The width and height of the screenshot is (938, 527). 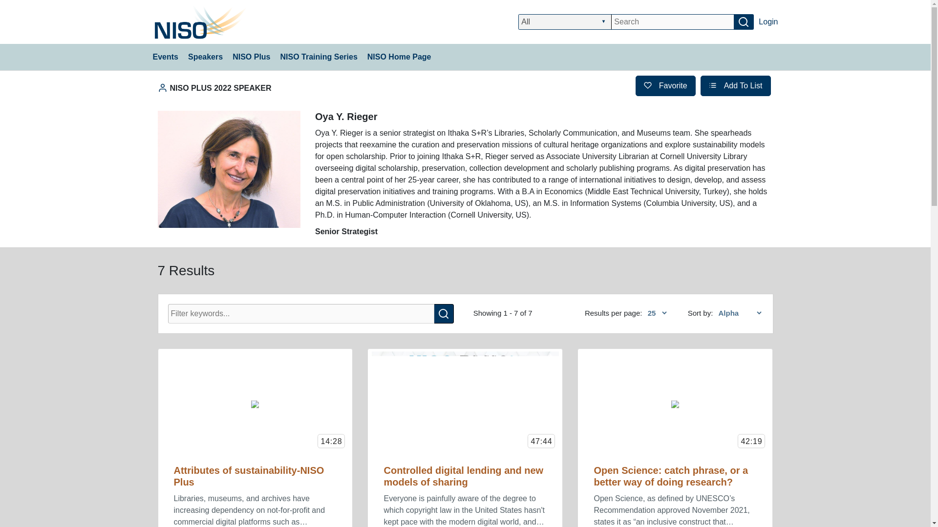 What do you see at coordinates (319, 57) in the screenshot?
I see `NISO Training Series` at bounding box center [319, 57].